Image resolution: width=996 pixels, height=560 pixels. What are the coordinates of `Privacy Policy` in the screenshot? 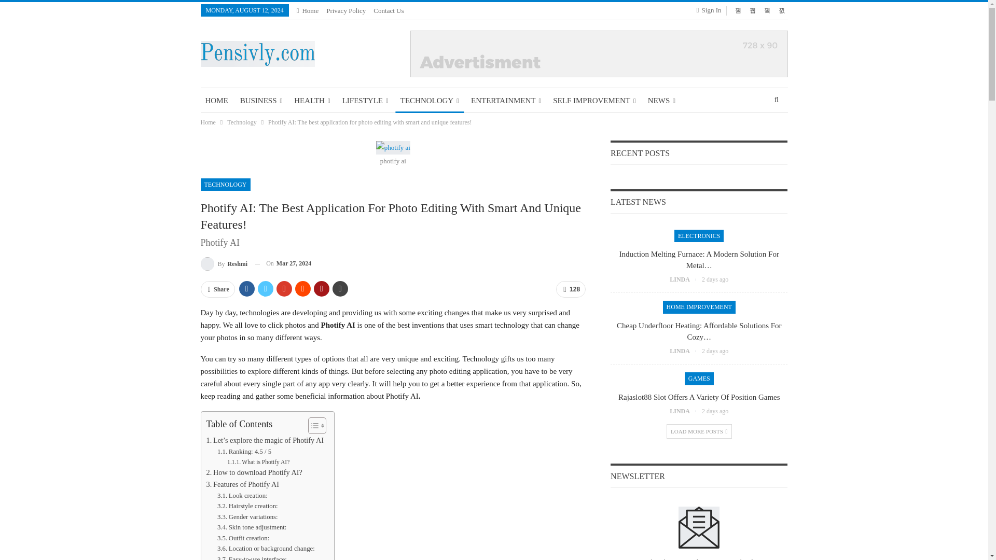 It's located at (345, 10).